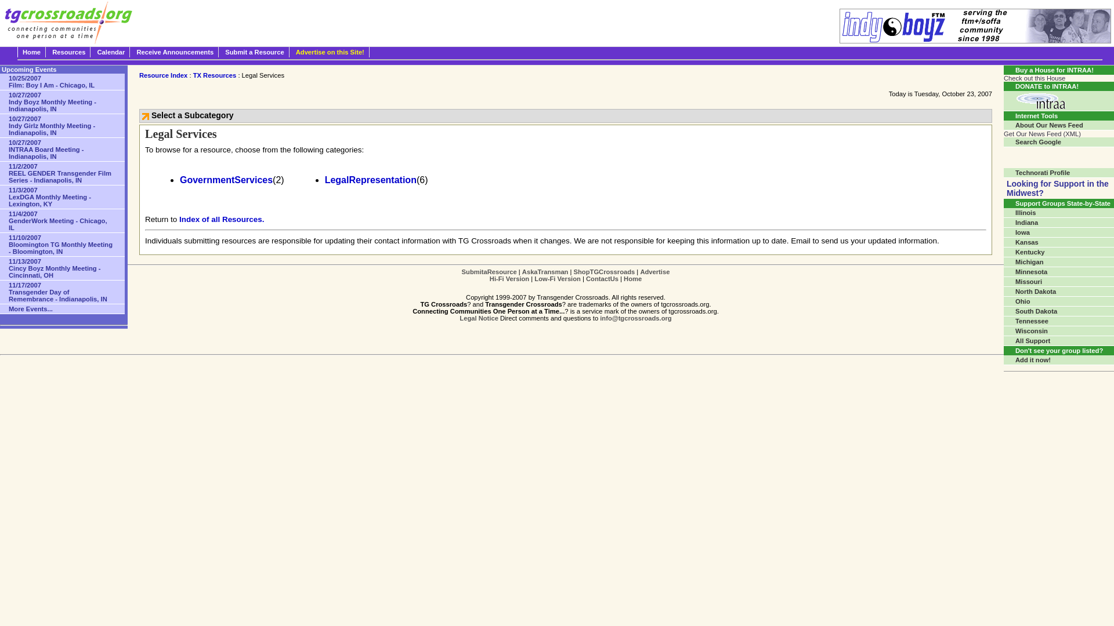 The image size is (1114, 626). Describe the element at coordinates (226, 180) in the screenshot. I see `GovernmentServices` at that location.